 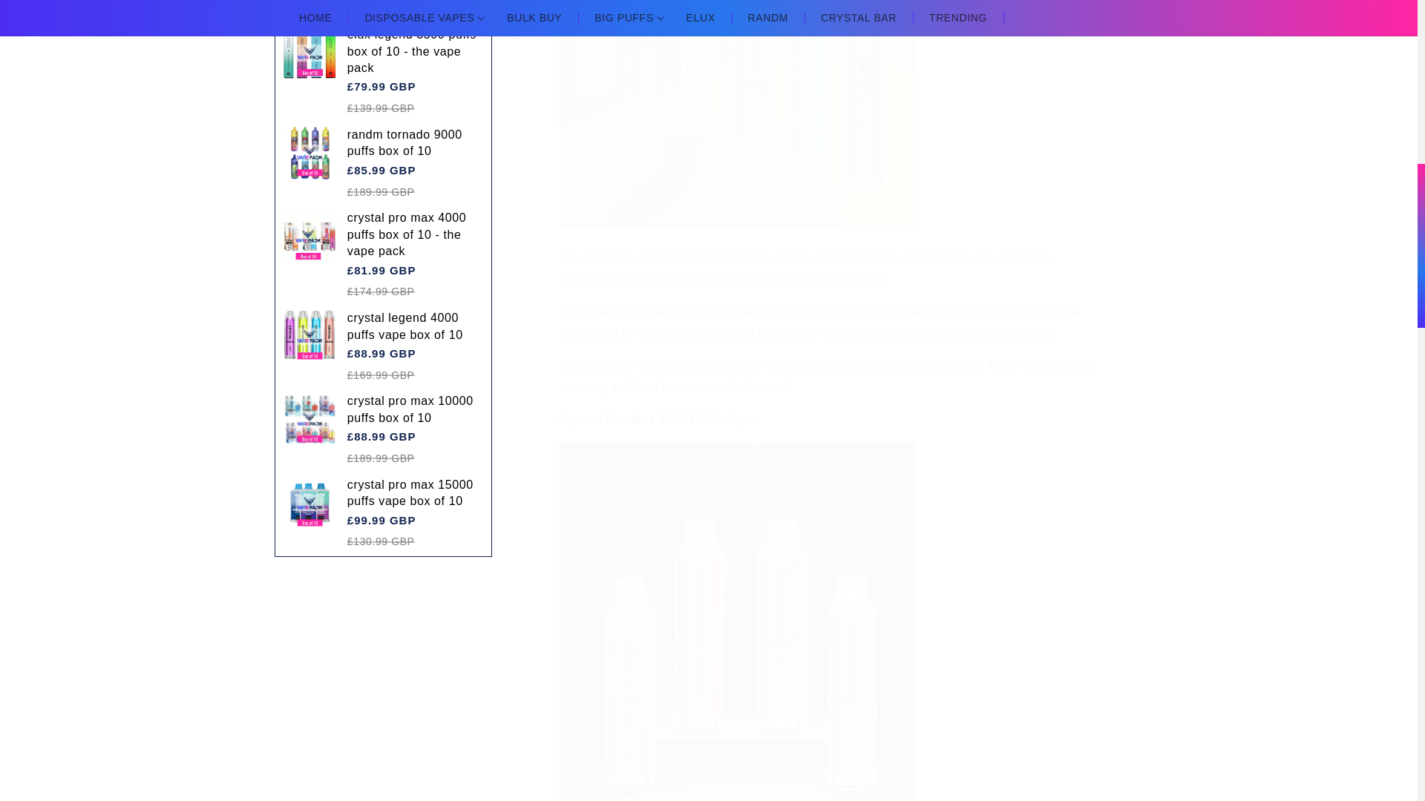 I want to click on Crystal Legend Vape 4000 Puffs UK, so click(x=737, y=225).